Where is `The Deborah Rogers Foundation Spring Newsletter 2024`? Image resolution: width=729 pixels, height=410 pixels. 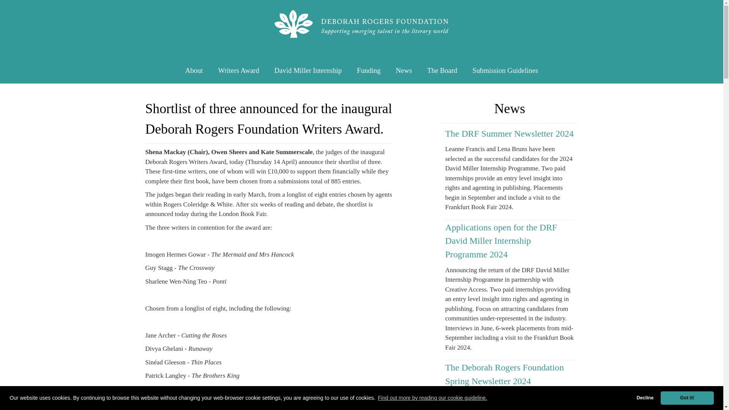
The Deborah Rogers Foundation Spring Newsletter 2024 is located at coordinates (504, 374).